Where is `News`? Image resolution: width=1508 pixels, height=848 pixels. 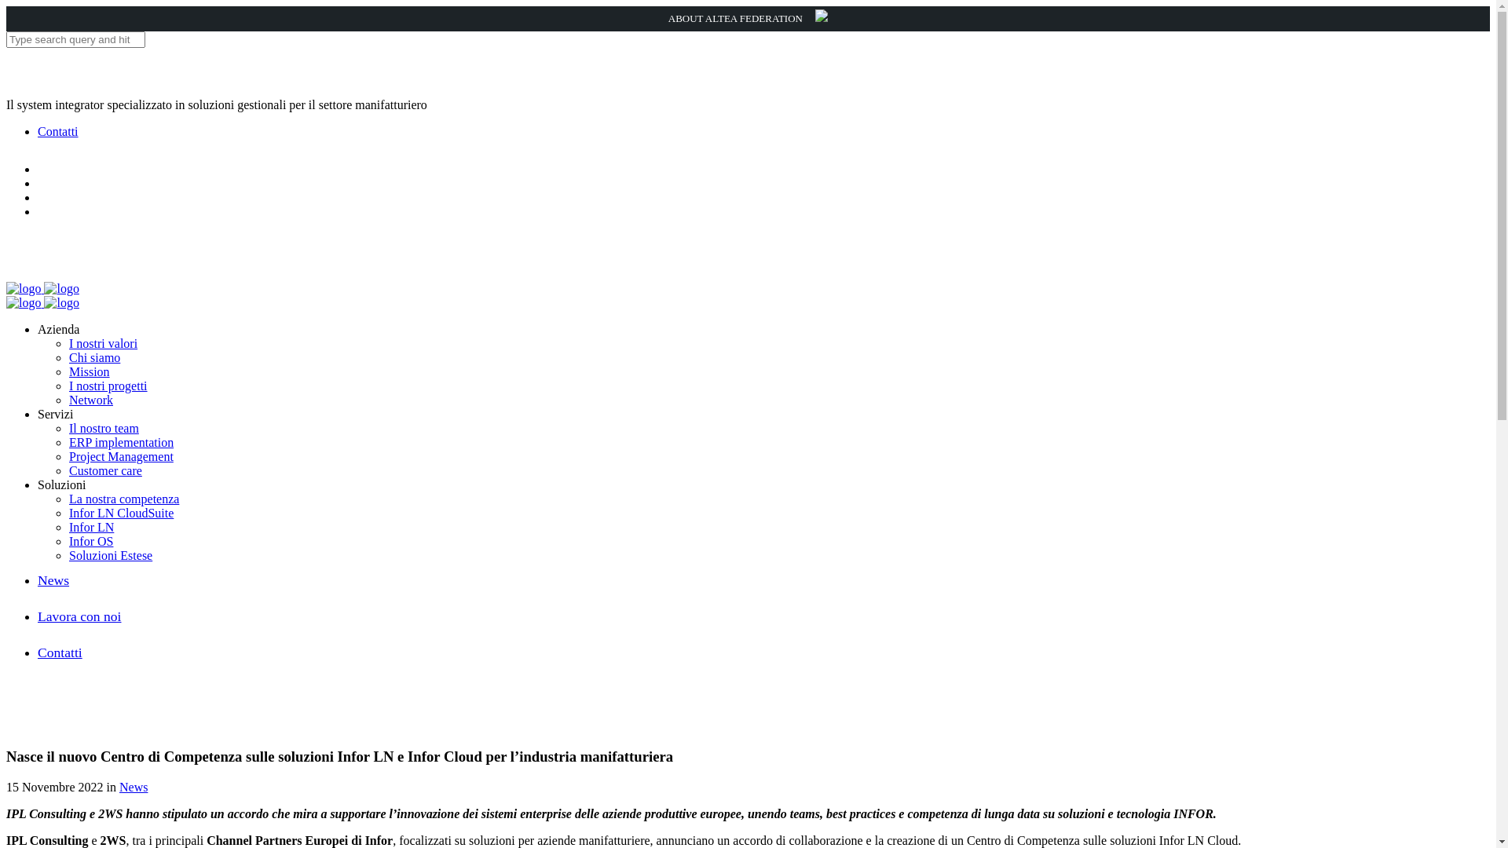
News is located at coordinates (134, 787).